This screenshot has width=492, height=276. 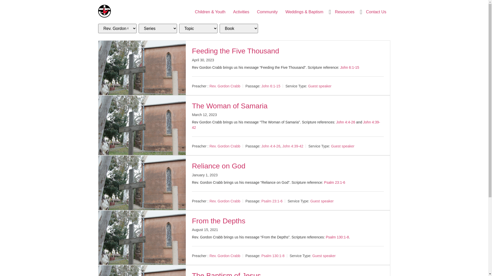 What do you see at coordinates (304, 12) in the screenshot?
I see `Weddings & Baptism` at bounding box center [304, 12].